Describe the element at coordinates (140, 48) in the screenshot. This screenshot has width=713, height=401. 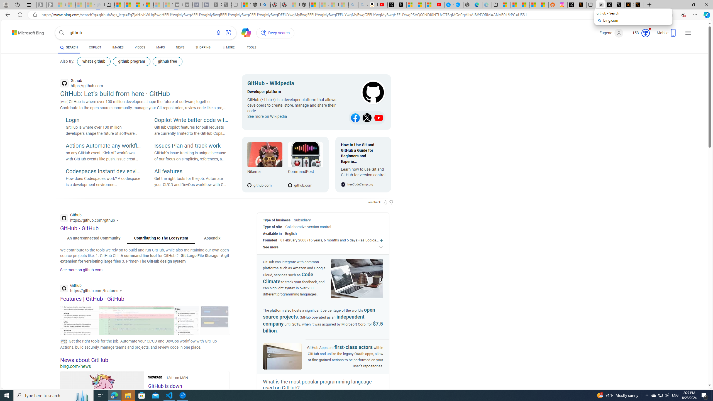
I see `VIDEOS` at that location.